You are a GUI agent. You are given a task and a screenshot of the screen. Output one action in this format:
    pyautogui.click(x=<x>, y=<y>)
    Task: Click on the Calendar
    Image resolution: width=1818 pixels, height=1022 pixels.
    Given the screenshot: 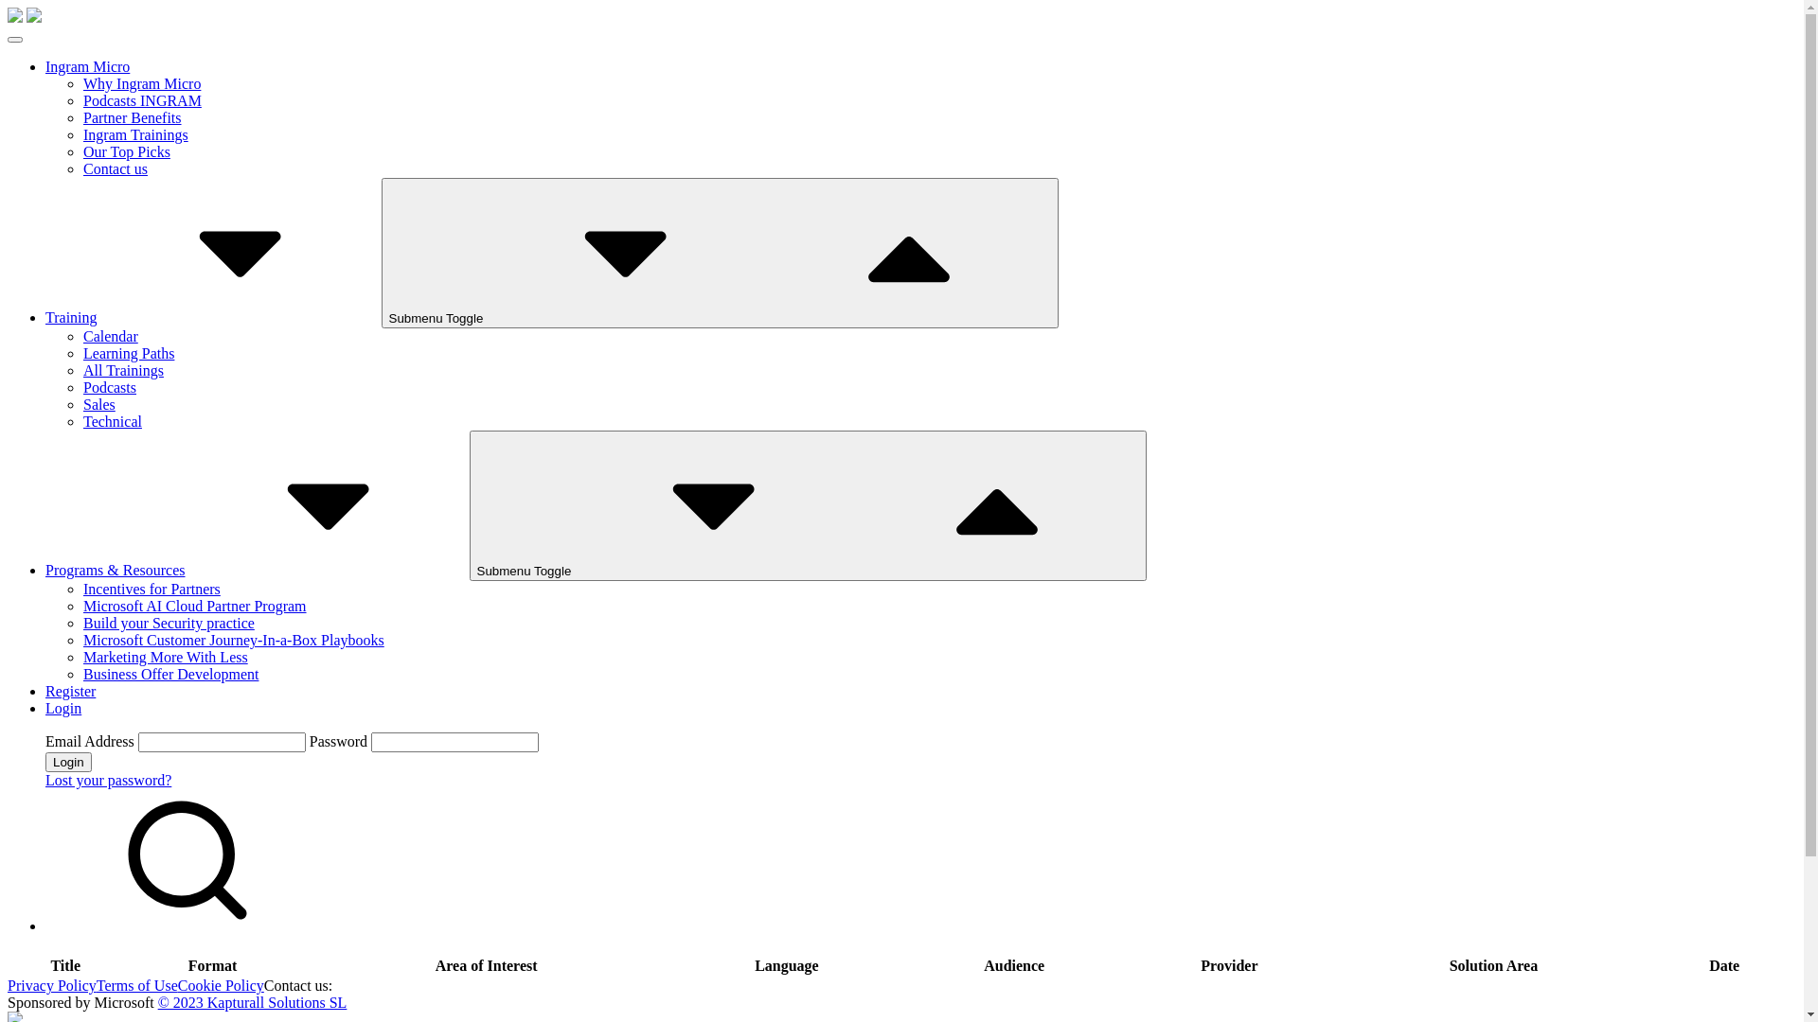 What is the action you would take?
    pyautogui.click(x=111, y=337)
    